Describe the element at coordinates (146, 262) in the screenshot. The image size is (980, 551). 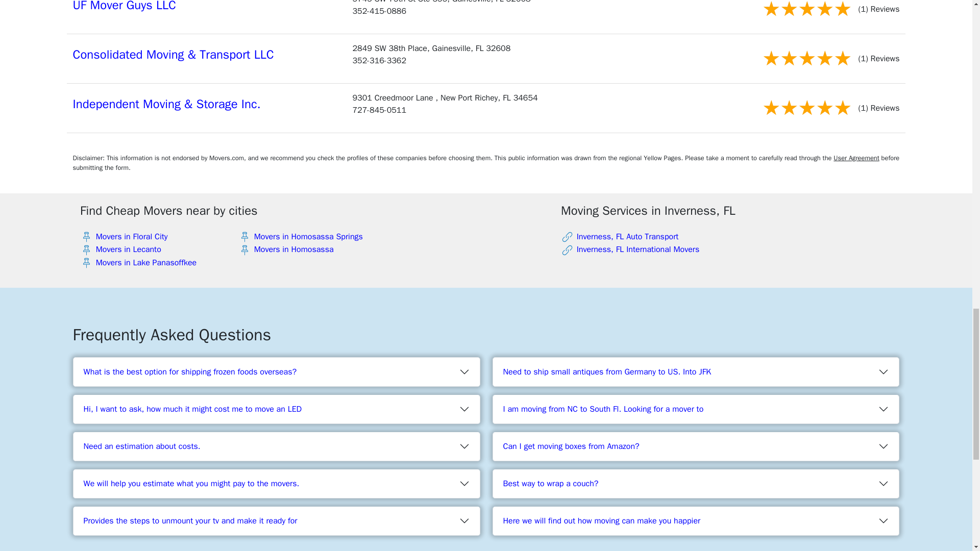
I see `Movers in Lake Panasoffkee` at that location.